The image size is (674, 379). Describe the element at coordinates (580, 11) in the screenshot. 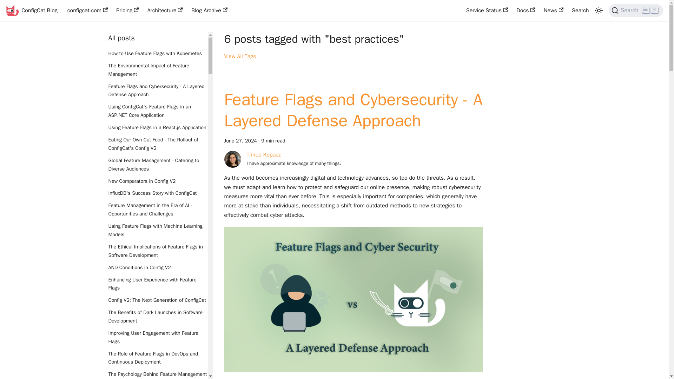

I see `Search` at that location.